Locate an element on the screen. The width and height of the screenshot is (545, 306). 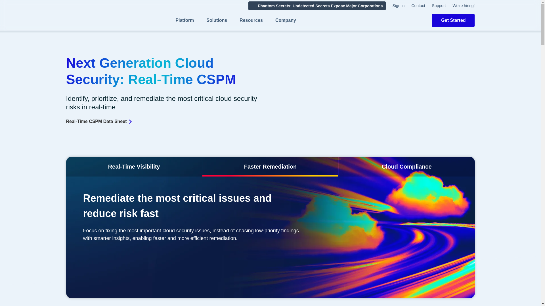
Contact is located at coordinates (418, 6).